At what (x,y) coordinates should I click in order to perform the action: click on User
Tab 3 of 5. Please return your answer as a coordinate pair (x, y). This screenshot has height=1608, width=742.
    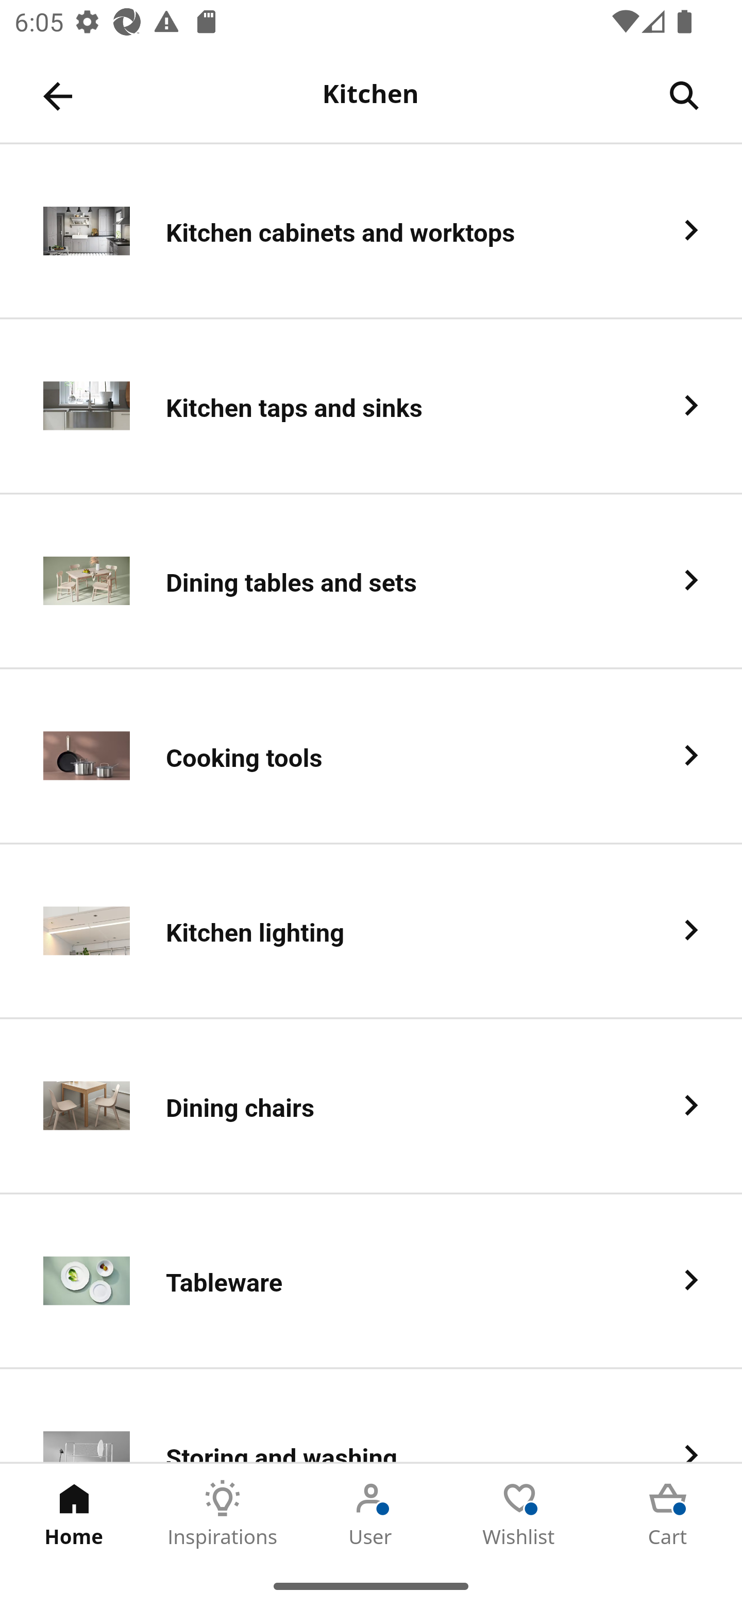
    Looking at the image, I should click on (371, 1514).